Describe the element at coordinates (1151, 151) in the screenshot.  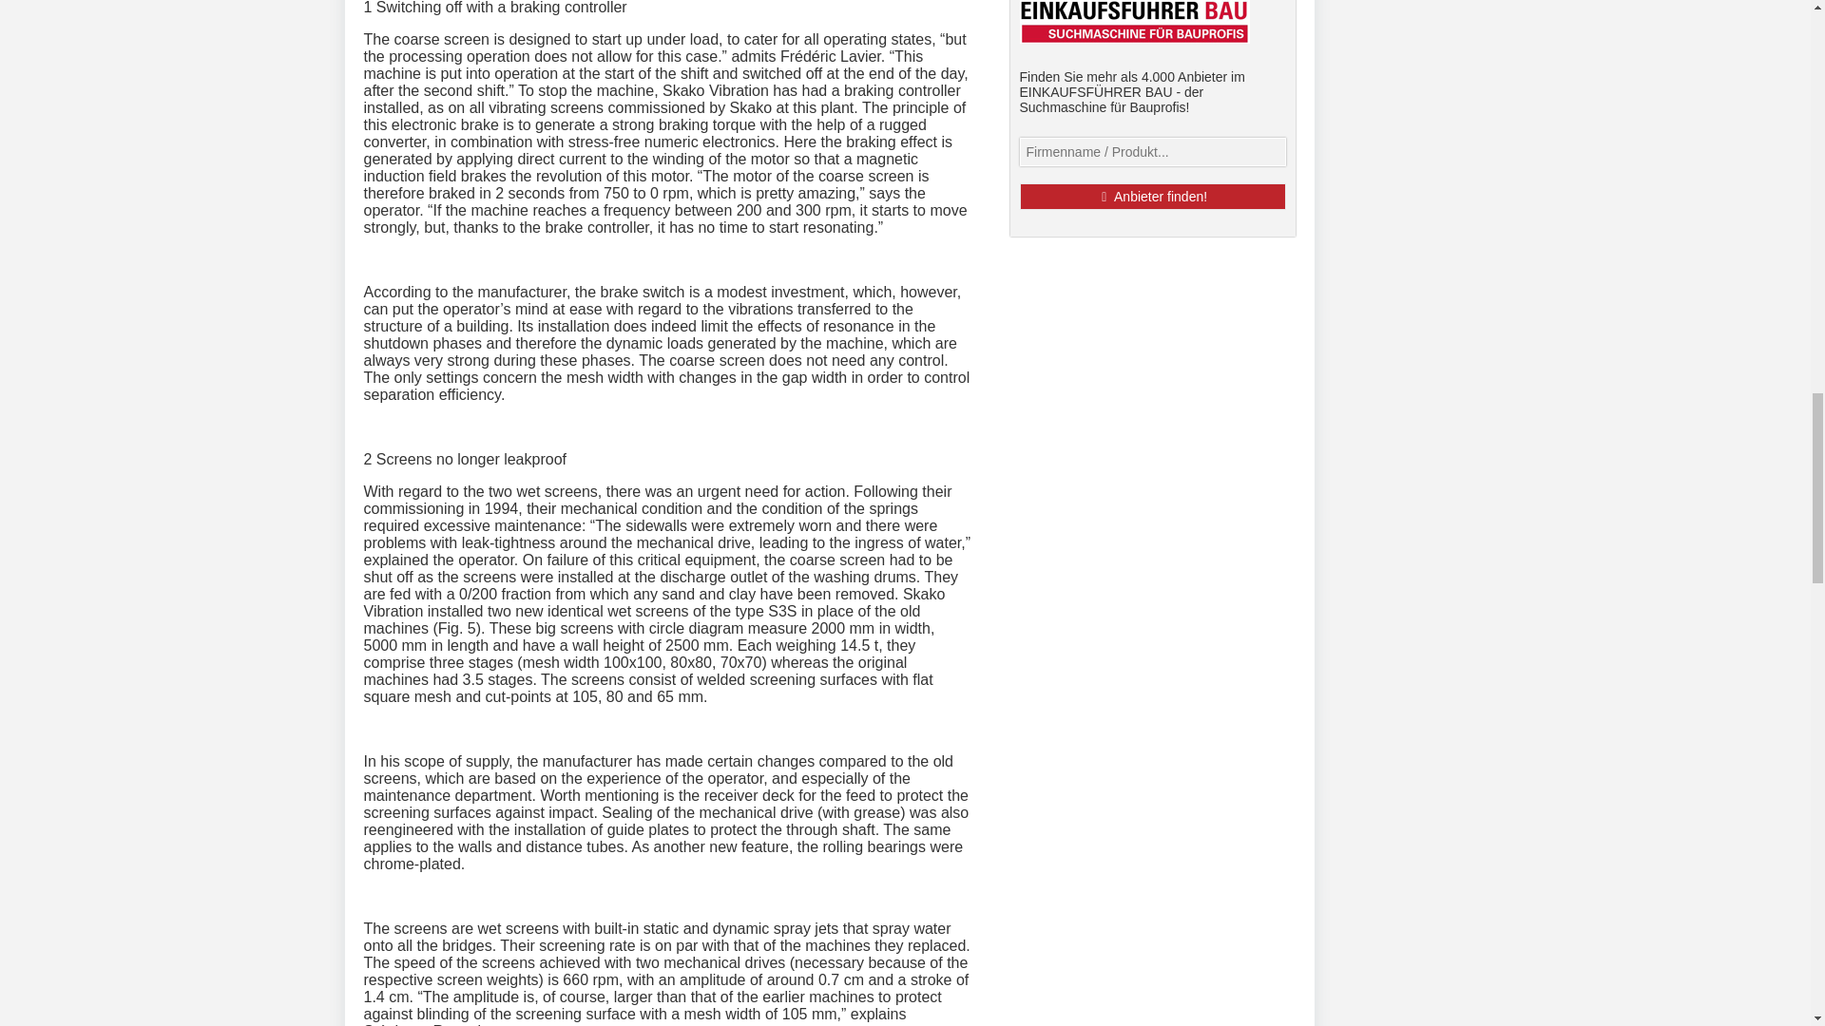
I see `Bau-Produkte oder Anbieter` at that location.